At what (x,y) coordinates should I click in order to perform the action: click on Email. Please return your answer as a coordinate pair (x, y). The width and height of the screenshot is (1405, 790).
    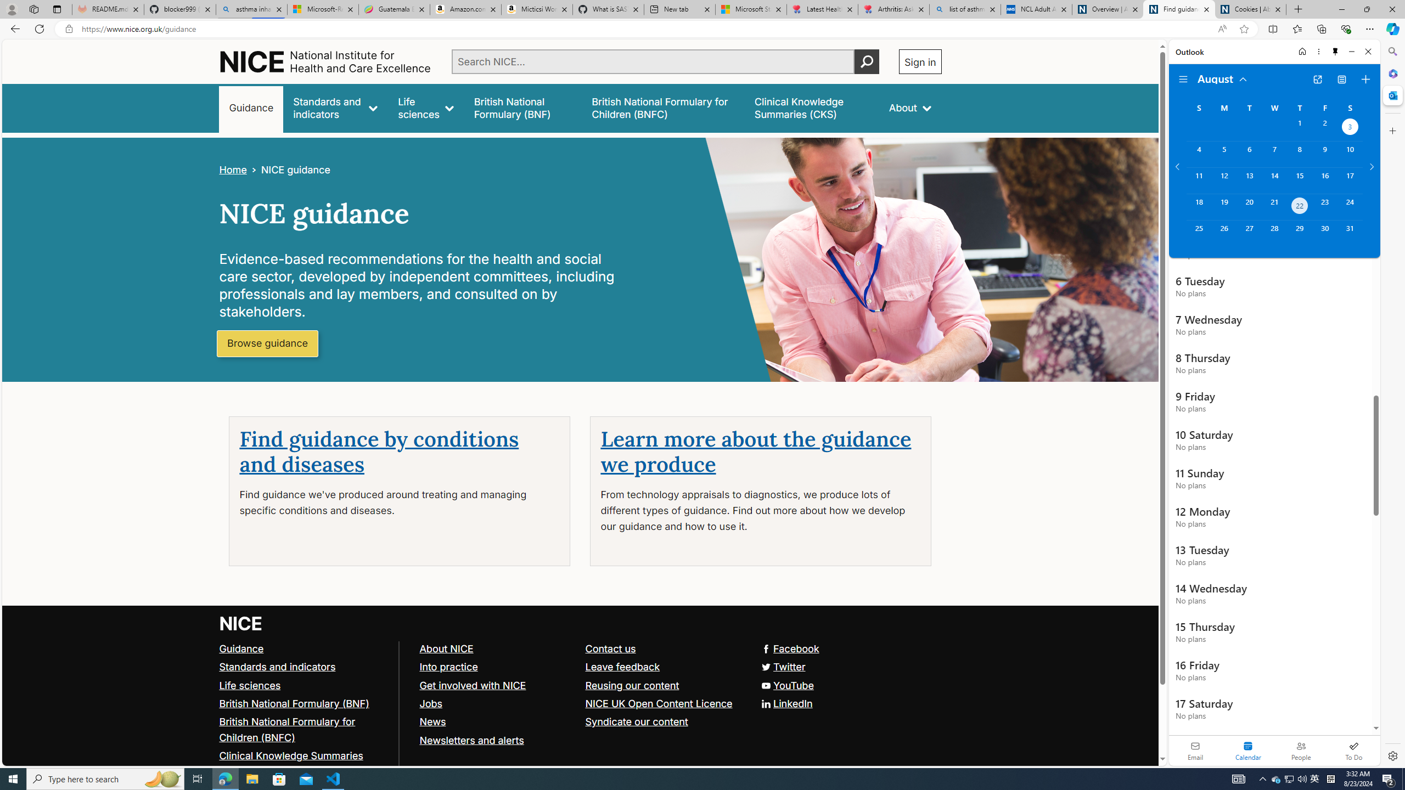
    Looking at the image, I should click on (1195, 751).